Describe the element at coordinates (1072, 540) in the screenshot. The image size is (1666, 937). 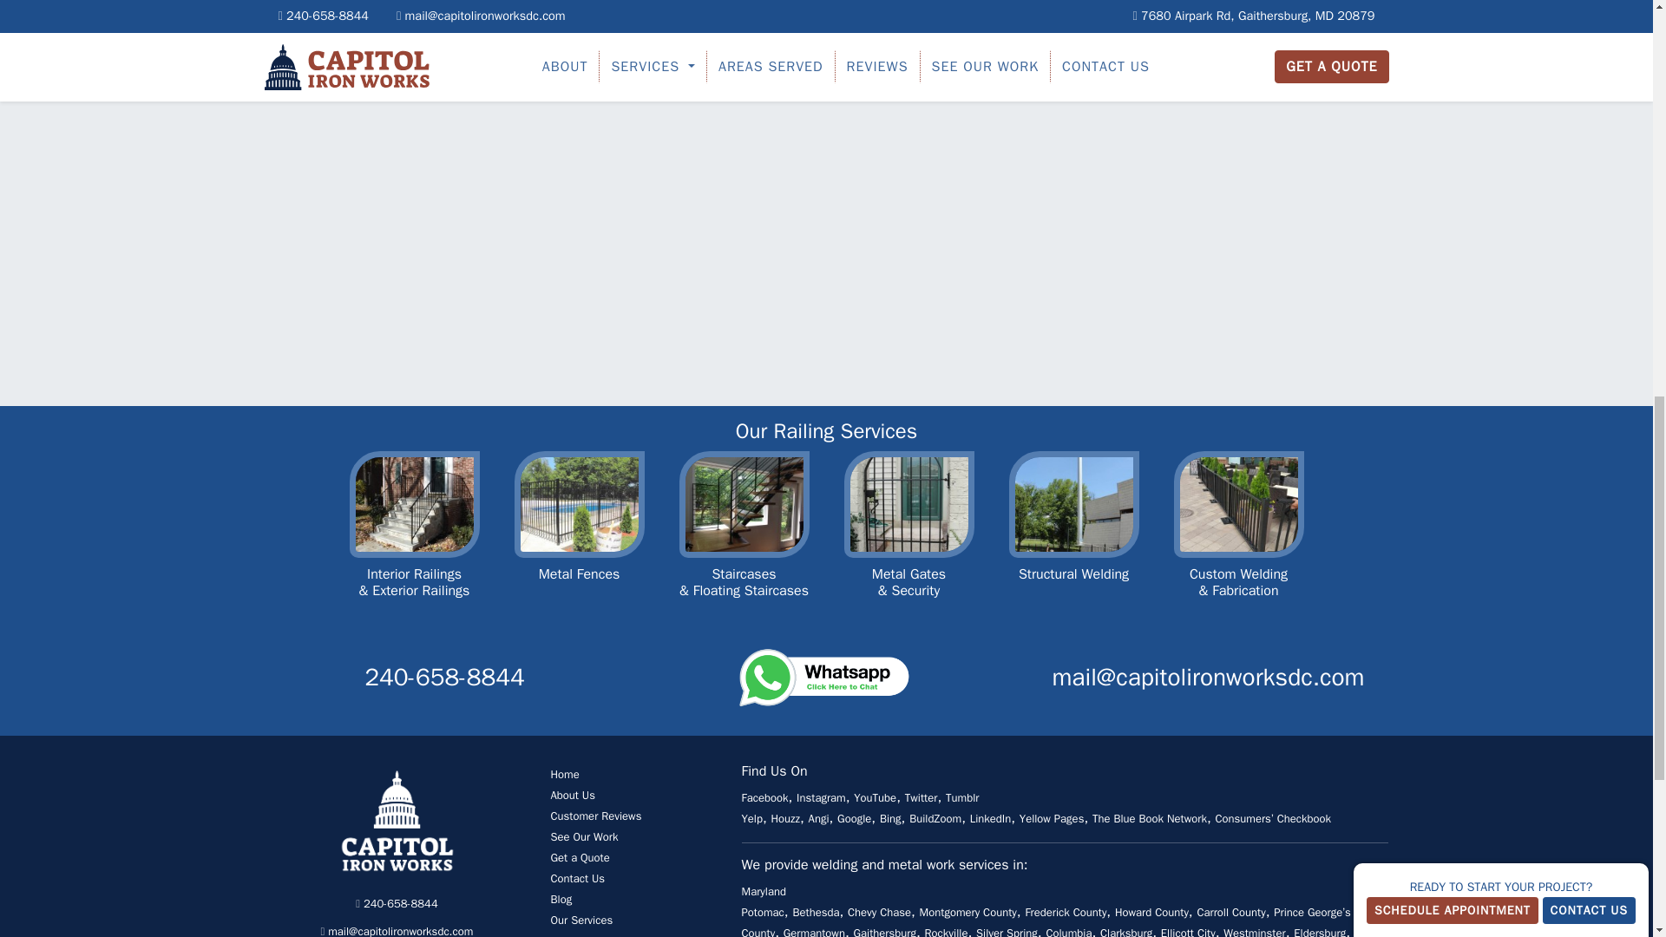
I see `Structural Welding` at that location.